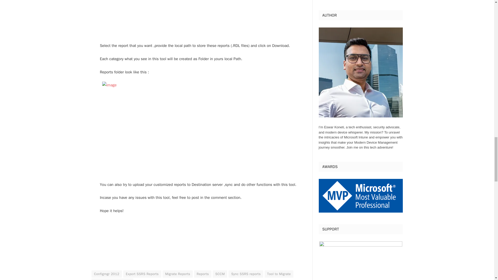 The height and width of the screenshot is (280, 498). Describe the element at coordinates (198, 18) in the screenshot. I see `image` at that location.